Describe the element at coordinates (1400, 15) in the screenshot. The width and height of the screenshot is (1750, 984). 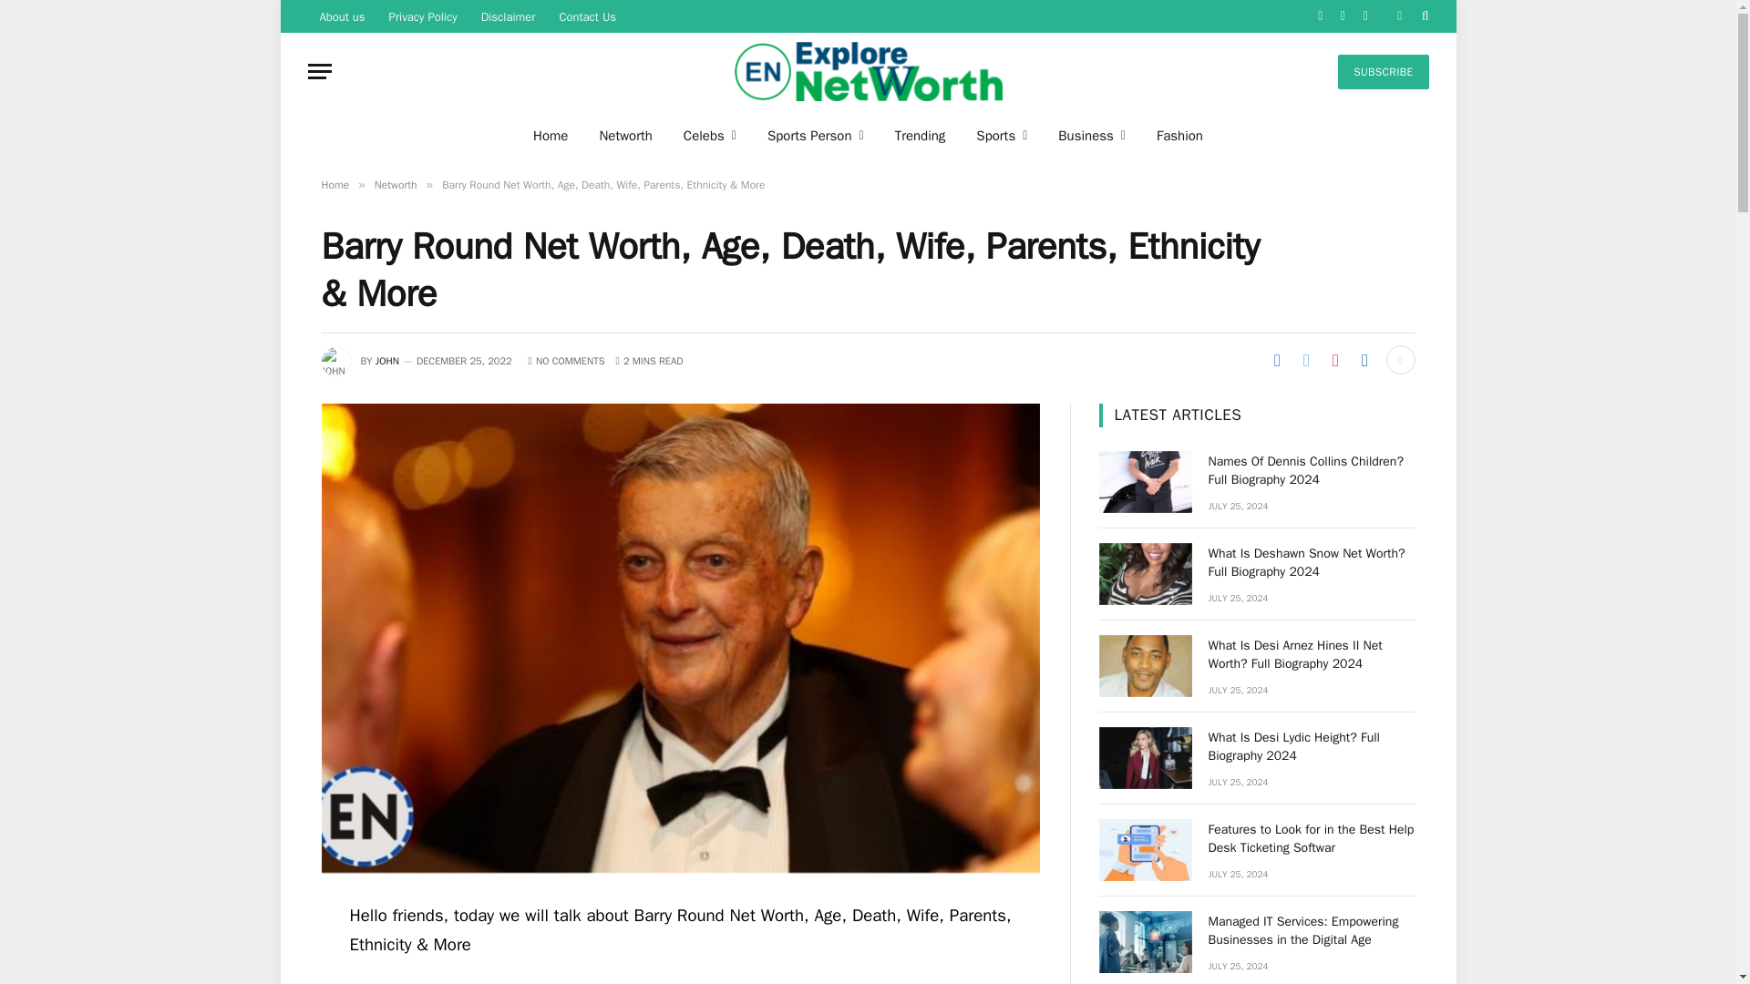
I see `Switch to Dark Design - easier on eyes.` at that location.